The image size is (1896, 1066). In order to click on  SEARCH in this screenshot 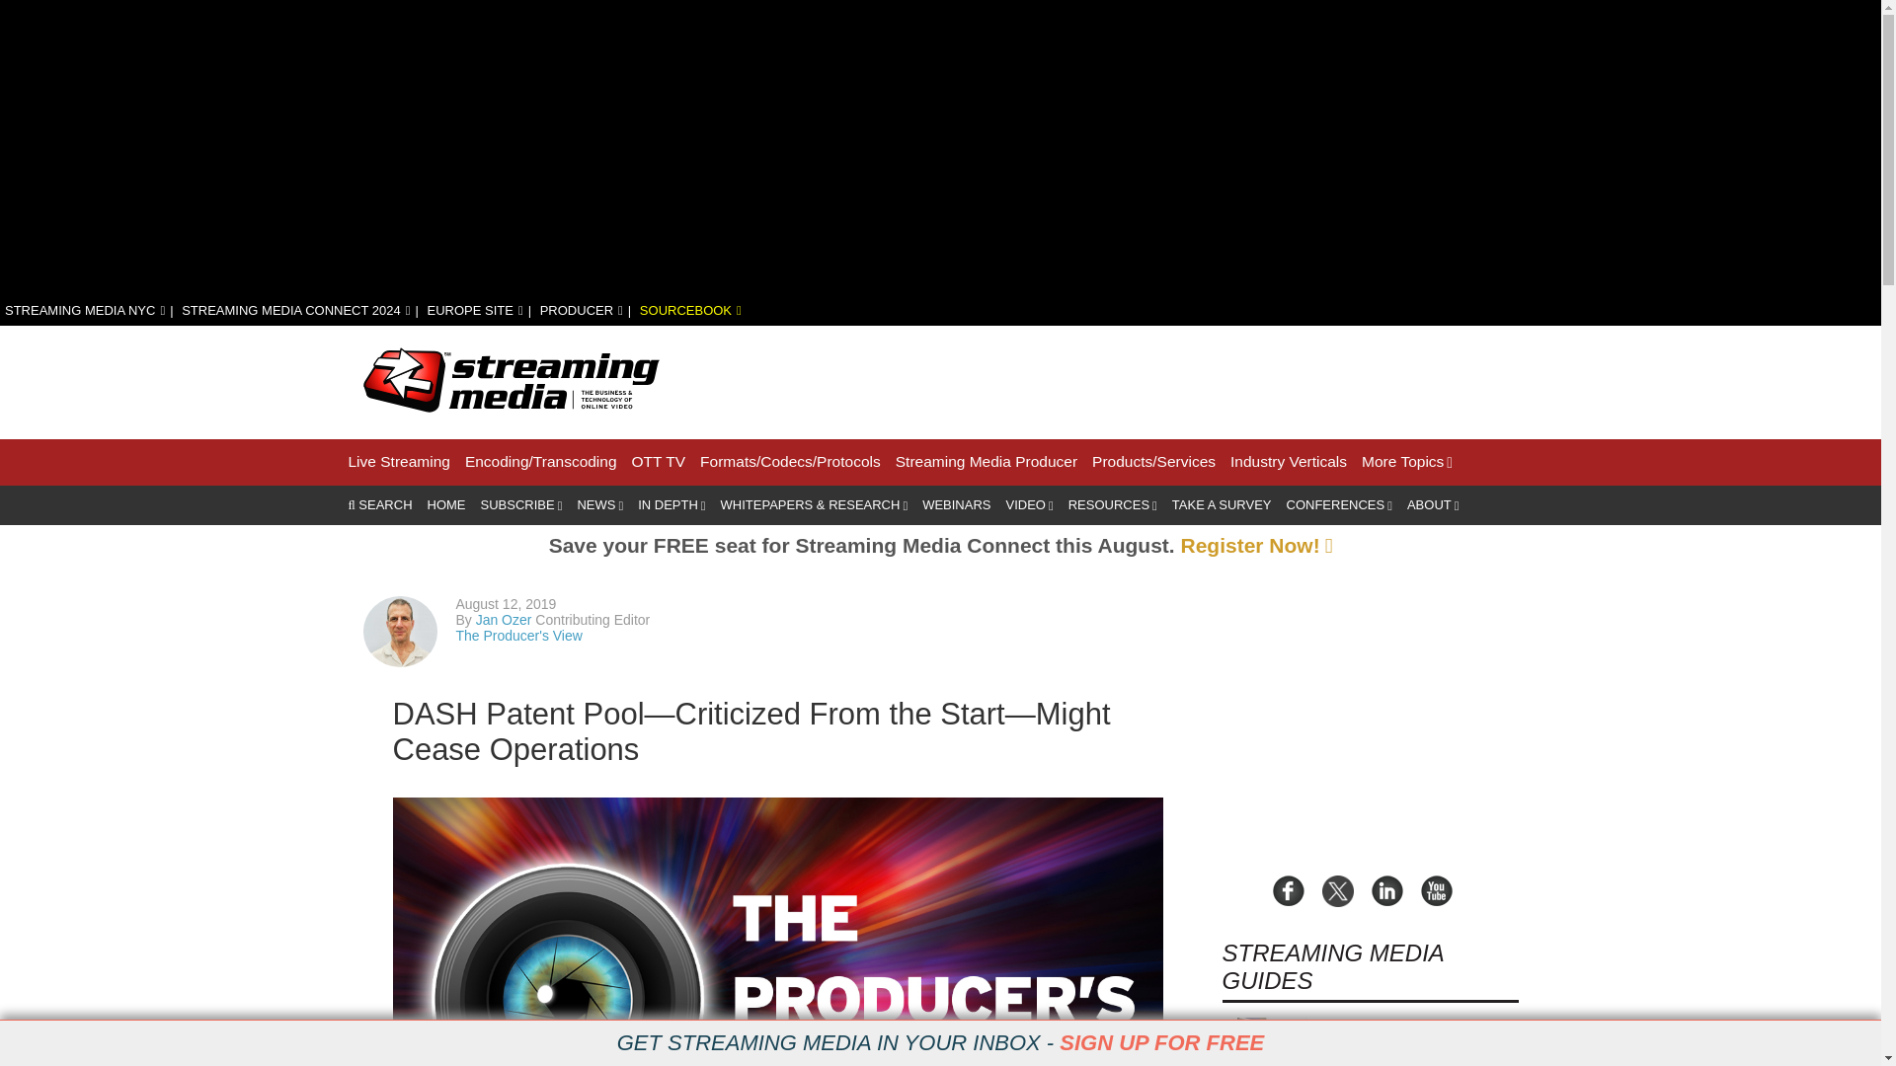, I will do `click(379, 505)`.